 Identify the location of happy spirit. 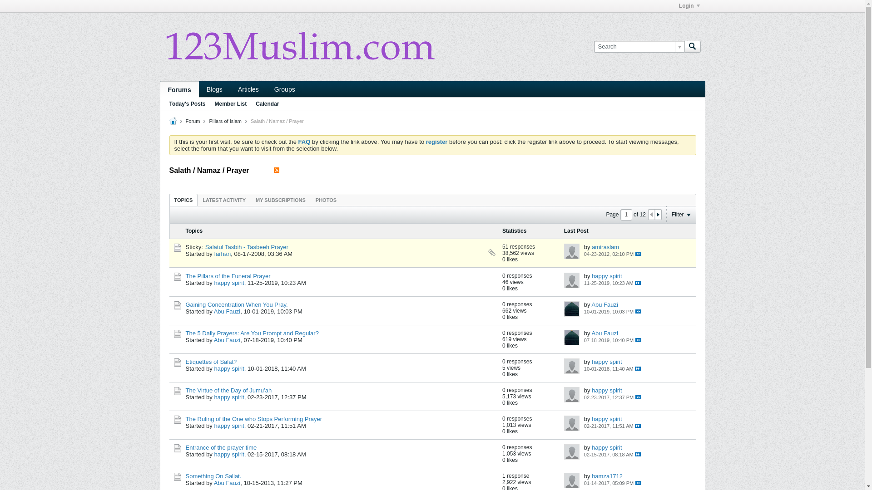
(572, 423).